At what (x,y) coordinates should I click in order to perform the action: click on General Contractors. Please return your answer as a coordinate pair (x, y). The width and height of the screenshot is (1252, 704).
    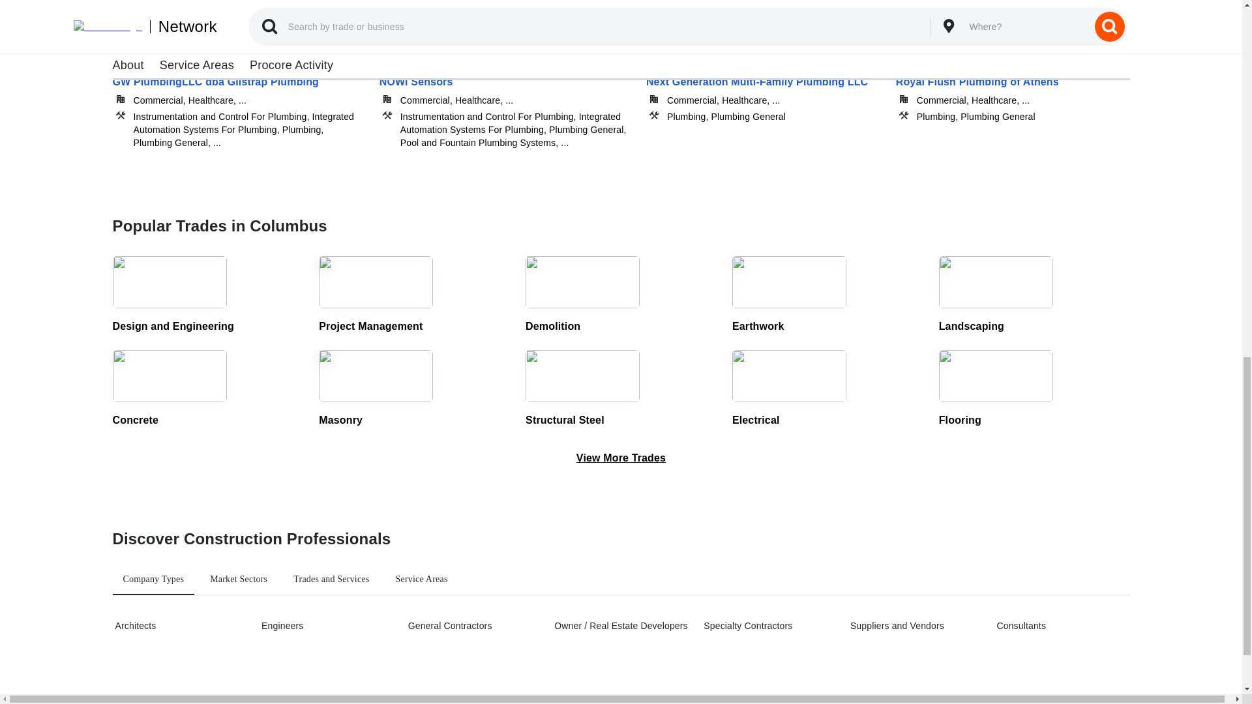
    Looking at the image, I should click on (473, 626).